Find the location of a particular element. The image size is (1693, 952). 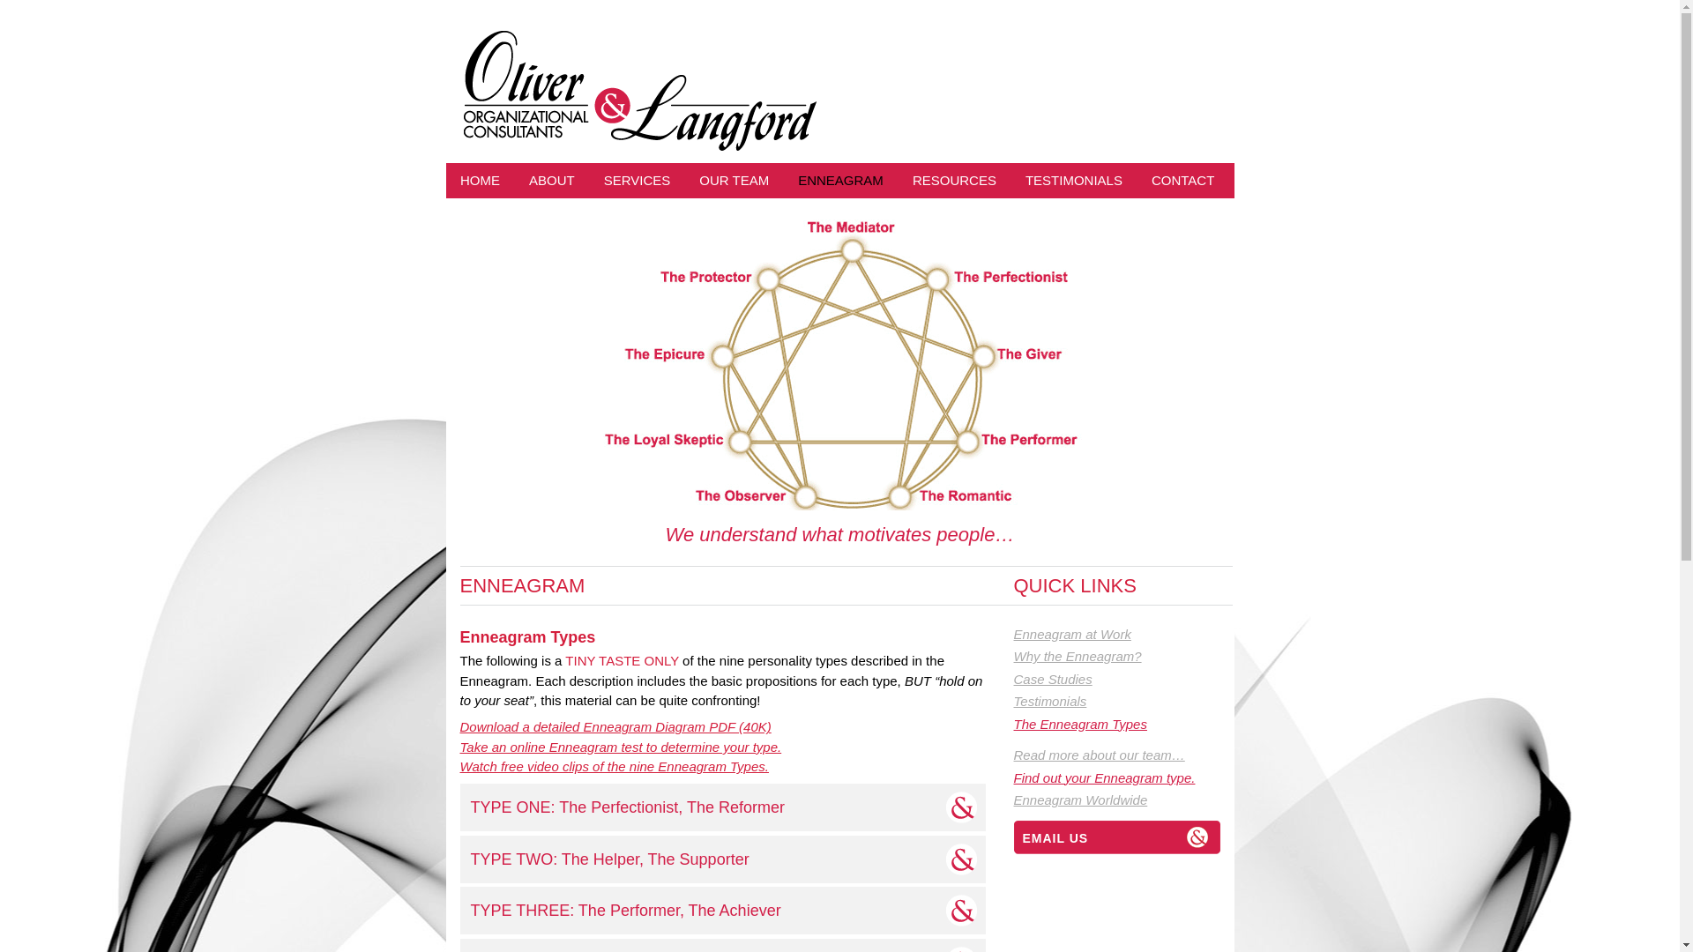

Why the Enneagram? is located at coordinates (1123, 657).